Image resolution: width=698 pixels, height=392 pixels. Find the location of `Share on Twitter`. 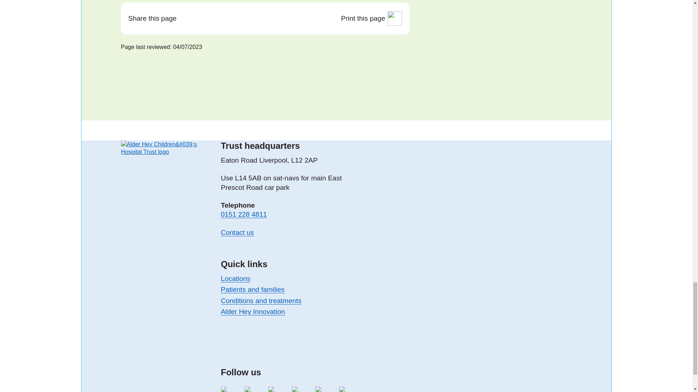

Share on Twitter is located at coordinates (191, 19).